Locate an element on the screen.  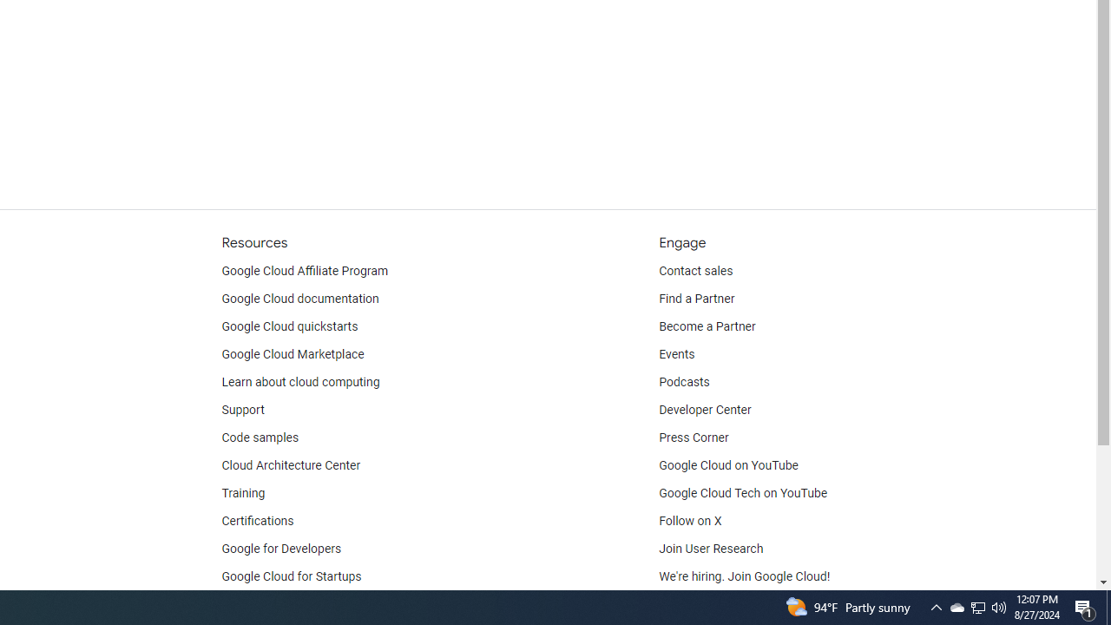
Cloud Architecture Center is located at coordinates (291, 465).